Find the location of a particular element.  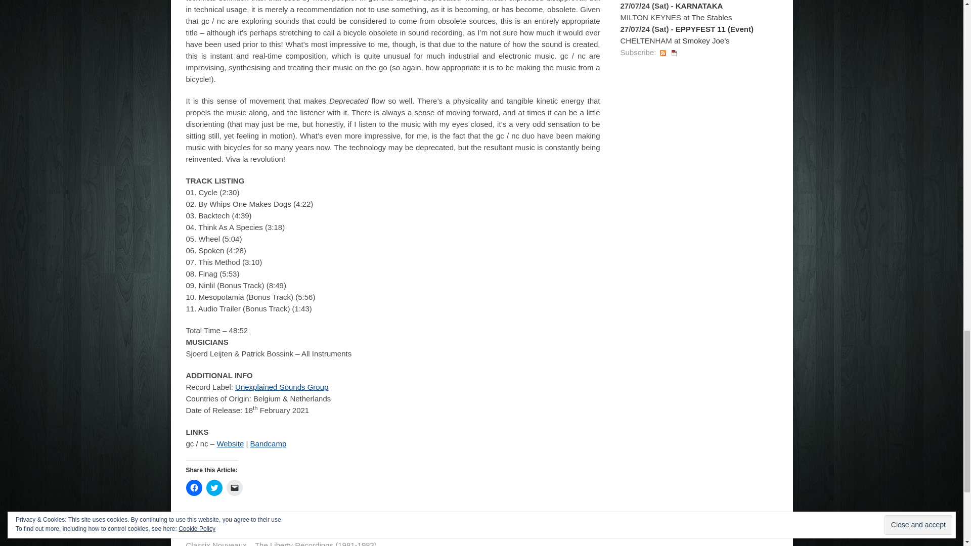

Unexplained Sounds Group is located at coordinates (281, 387).